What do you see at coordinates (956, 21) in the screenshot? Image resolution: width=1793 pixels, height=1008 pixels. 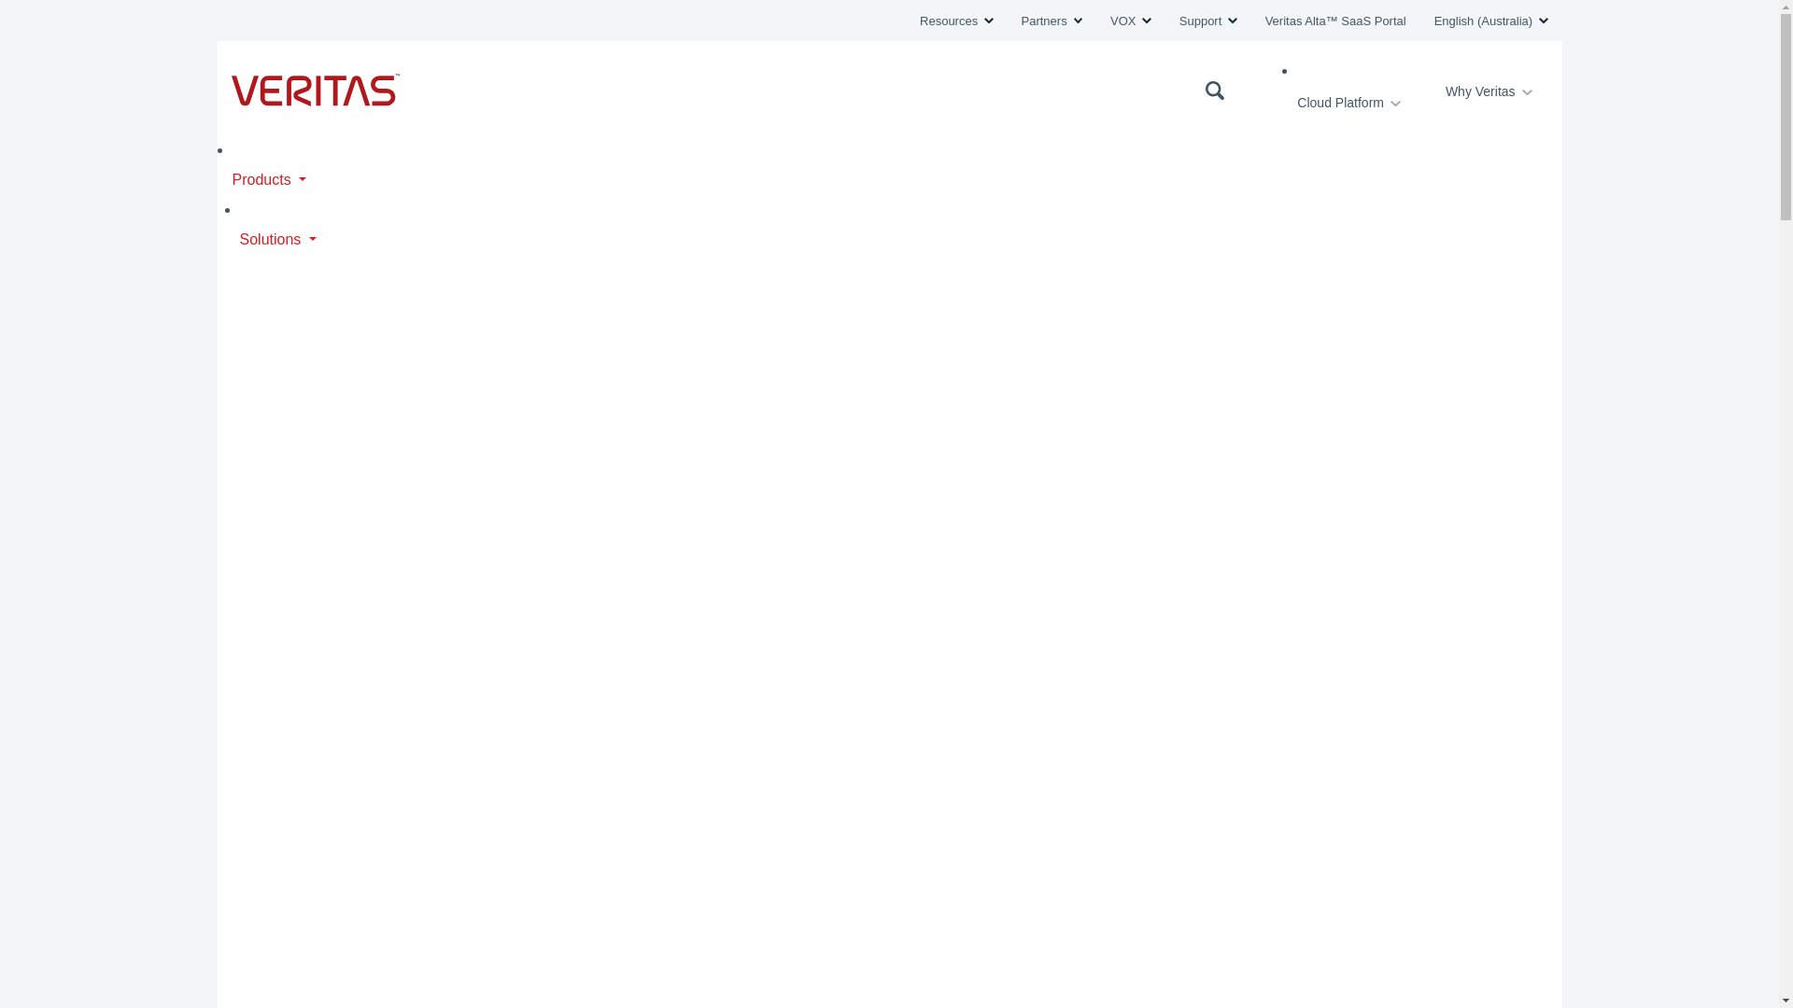 I see `Resources` at bounding box center [956, 21].